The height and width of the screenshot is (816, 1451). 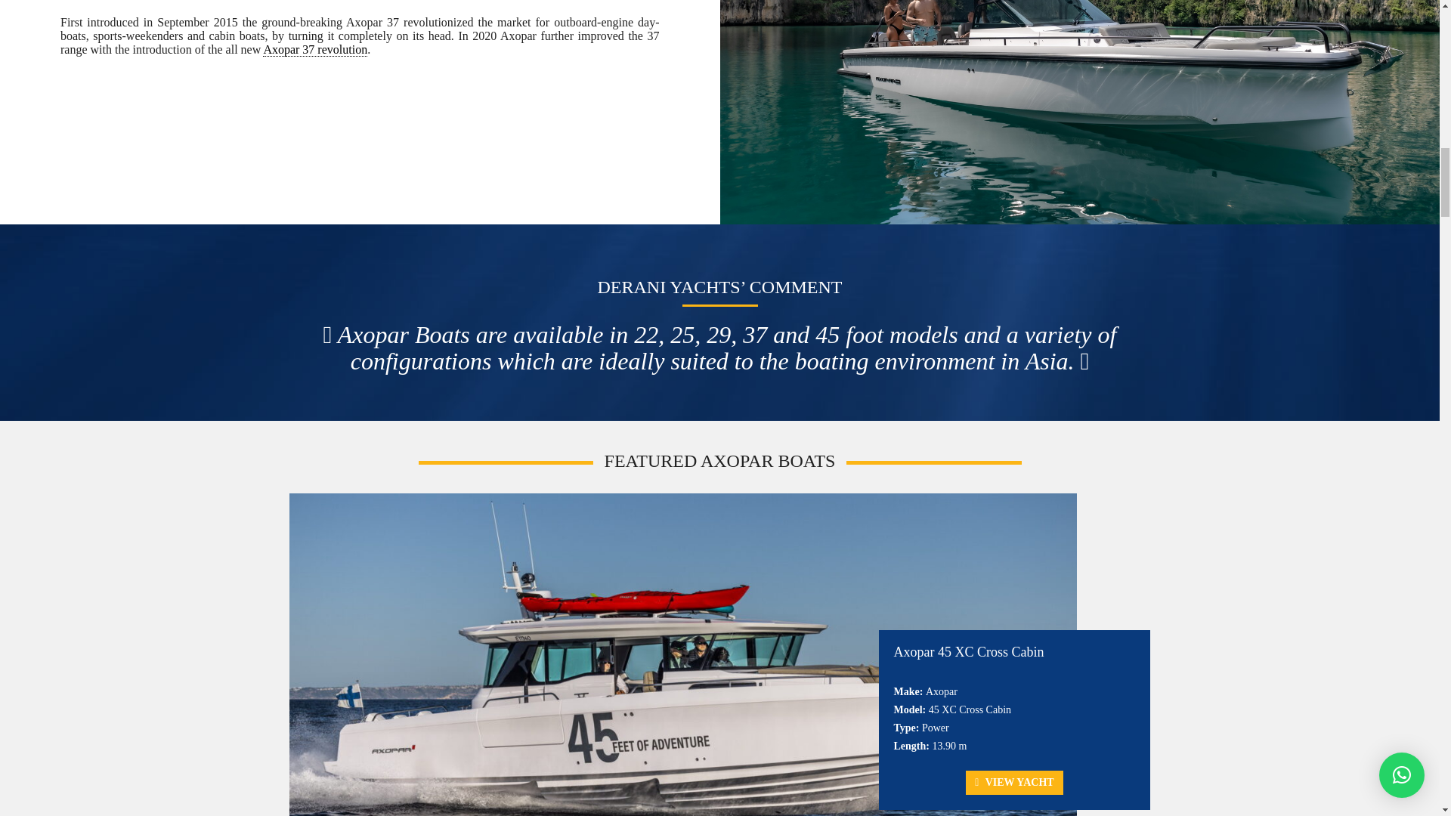 I want to click on Axopar 45 XC Cross Cabin, so click(x=968, y=651).